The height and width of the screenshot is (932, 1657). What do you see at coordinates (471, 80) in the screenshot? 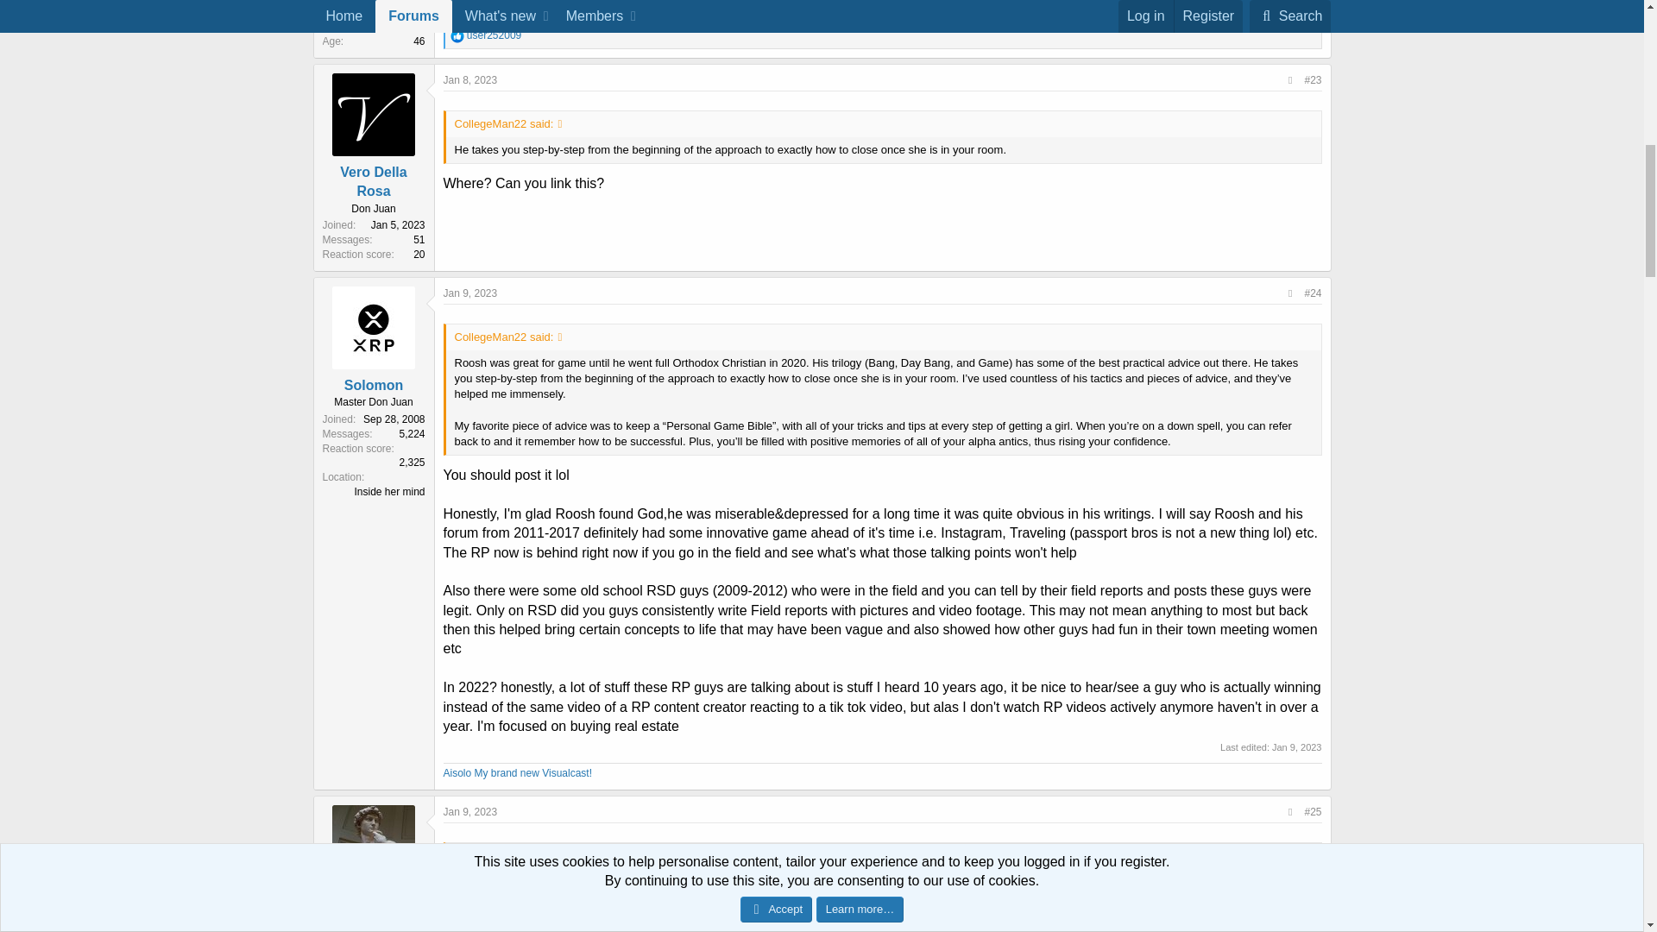
I see `Jan 8, 2023 at 11:24 PM` at bounding box center [471, 80].